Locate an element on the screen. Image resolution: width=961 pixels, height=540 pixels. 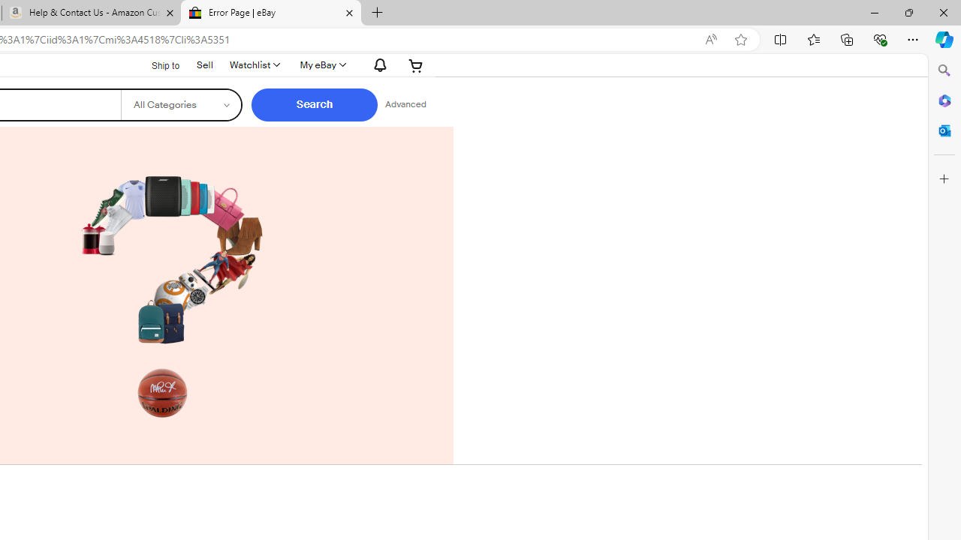
WatchlistExpand Watch List is located at coordinates (254, 64).